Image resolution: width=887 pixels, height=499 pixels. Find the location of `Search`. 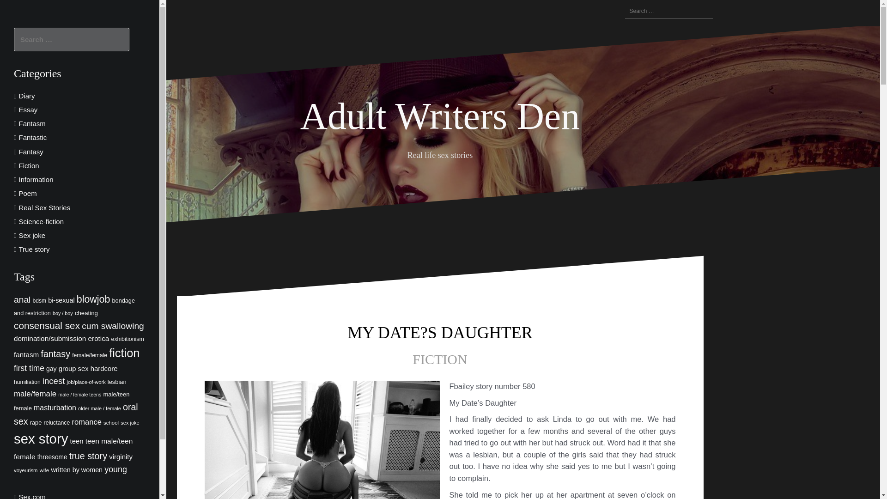

Search is located at coordinates (18, 12).